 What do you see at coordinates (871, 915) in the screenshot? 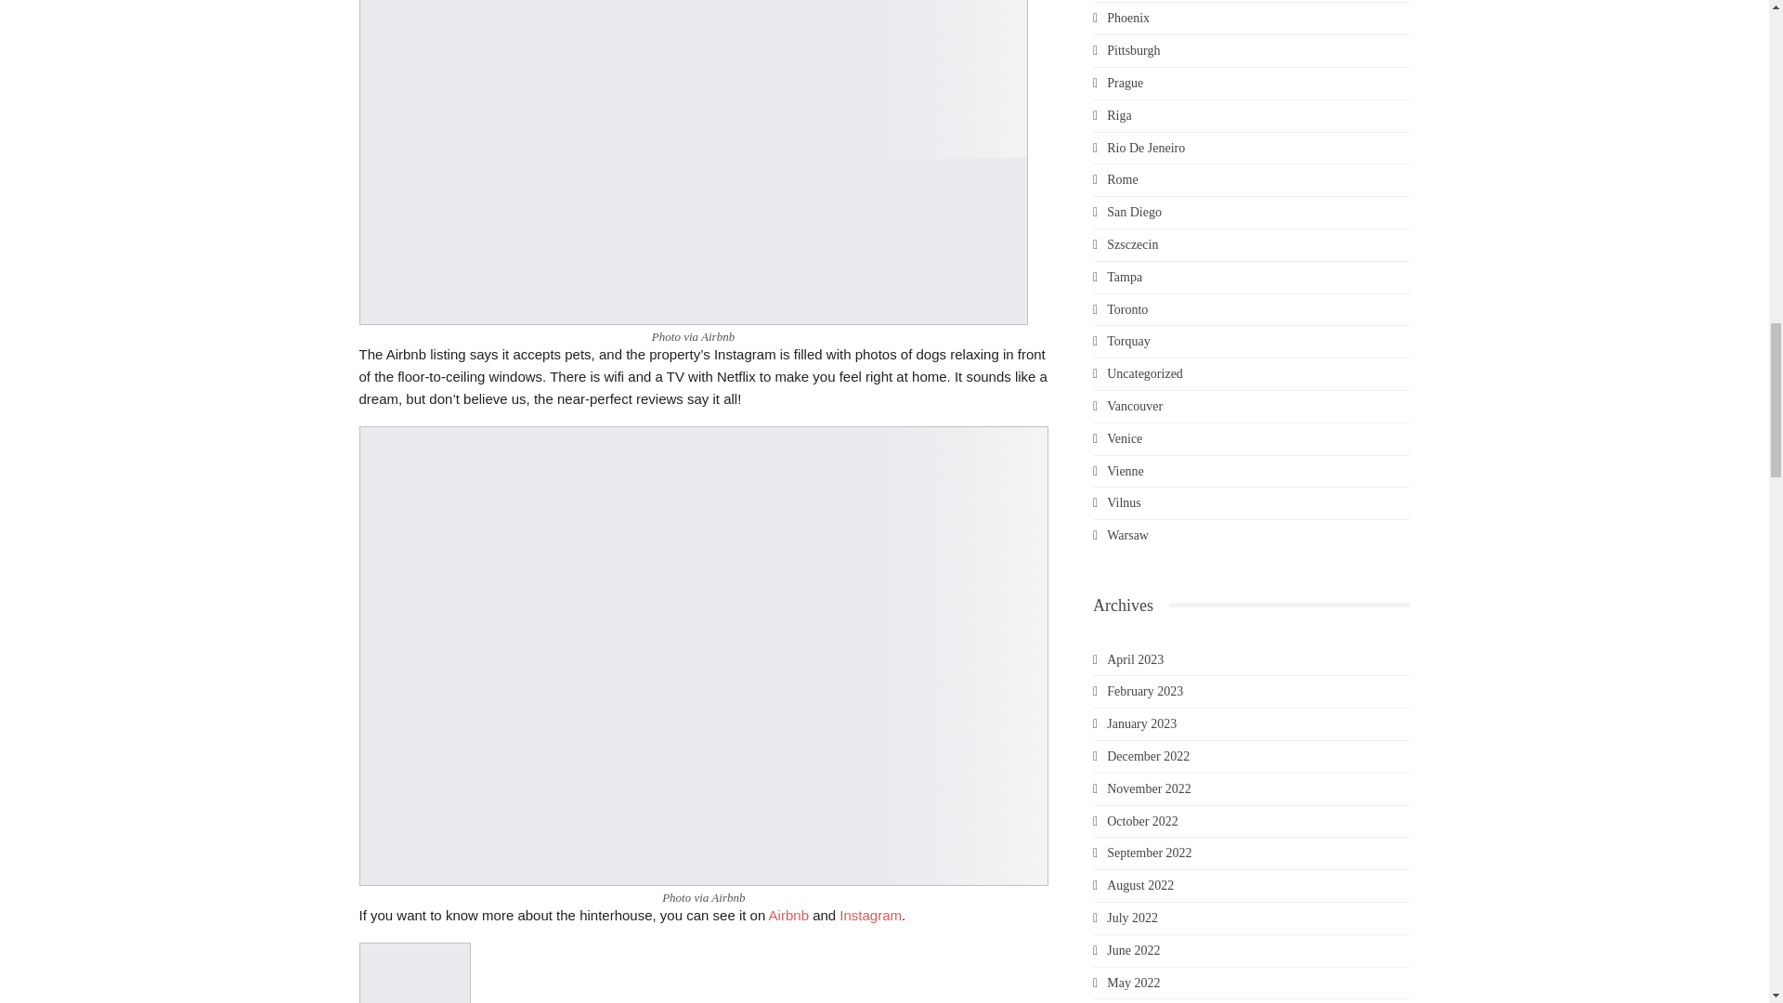
I see `Instagram` at bounding box center [871, 915].